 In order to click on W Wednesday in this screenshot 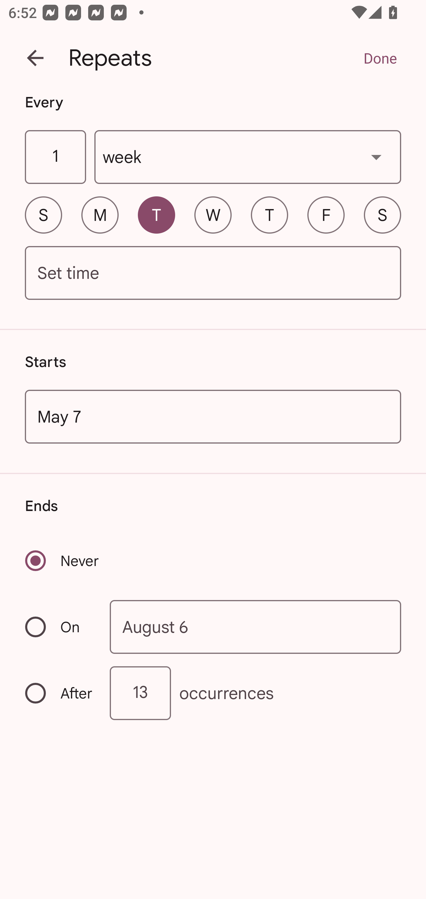, I will do `click(213, 215)`.